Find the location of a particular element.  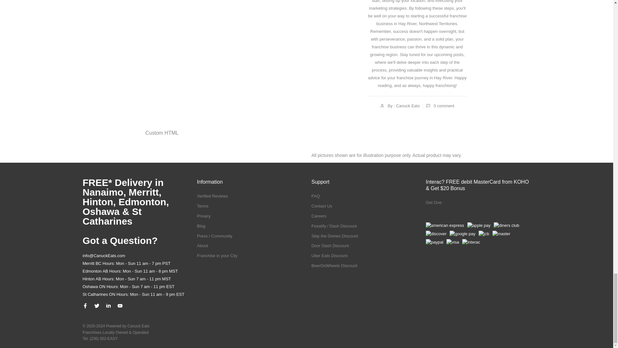

Follow on Facebook is located at coordinates (85, 305).